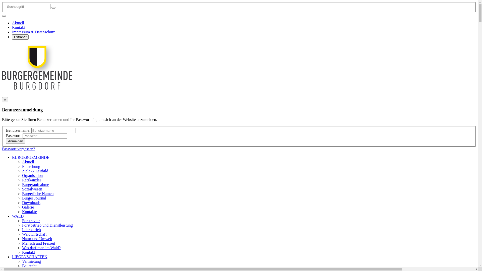  I want to click on Forstbetrieb und Dienstleistung, so click(47, 225).